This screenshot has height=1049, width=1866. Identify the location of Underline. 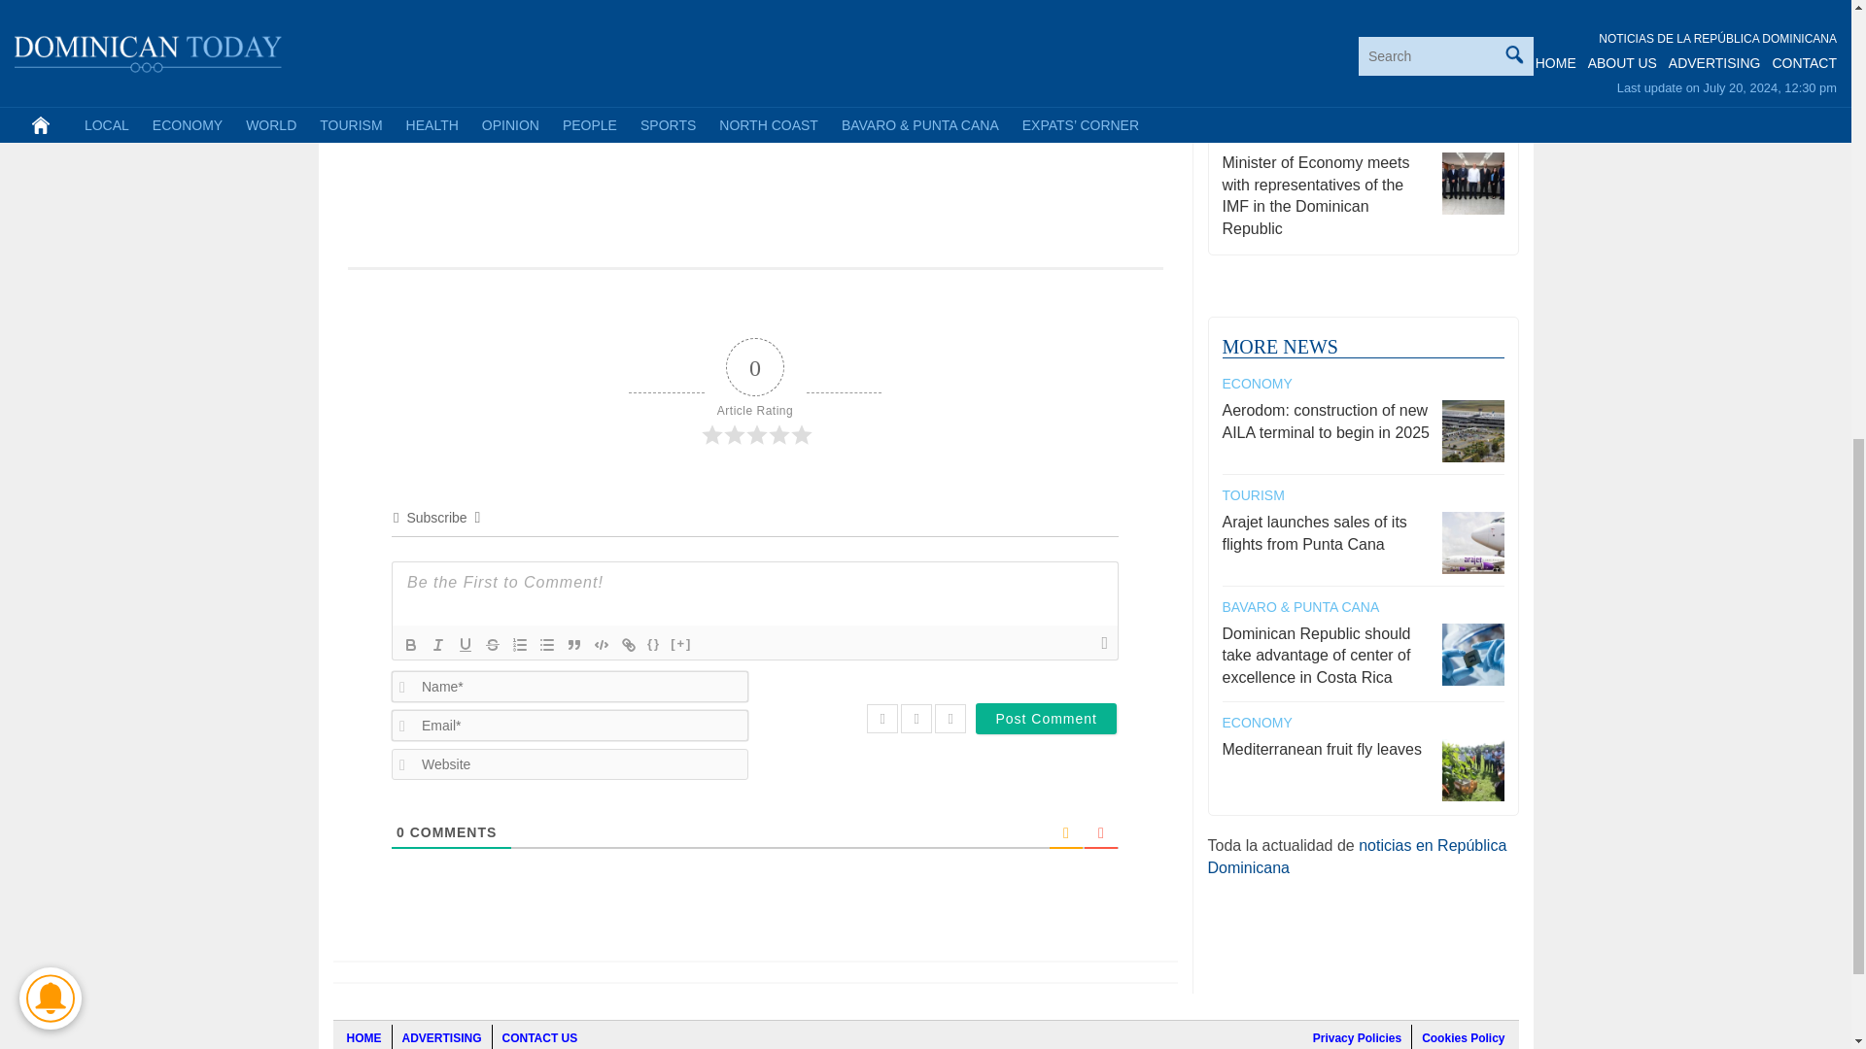
(465, 645).